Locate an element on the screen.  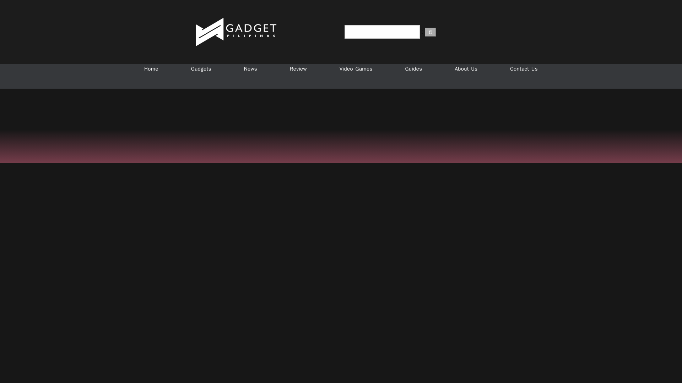
Video Games is located at coordinates (356, 69).